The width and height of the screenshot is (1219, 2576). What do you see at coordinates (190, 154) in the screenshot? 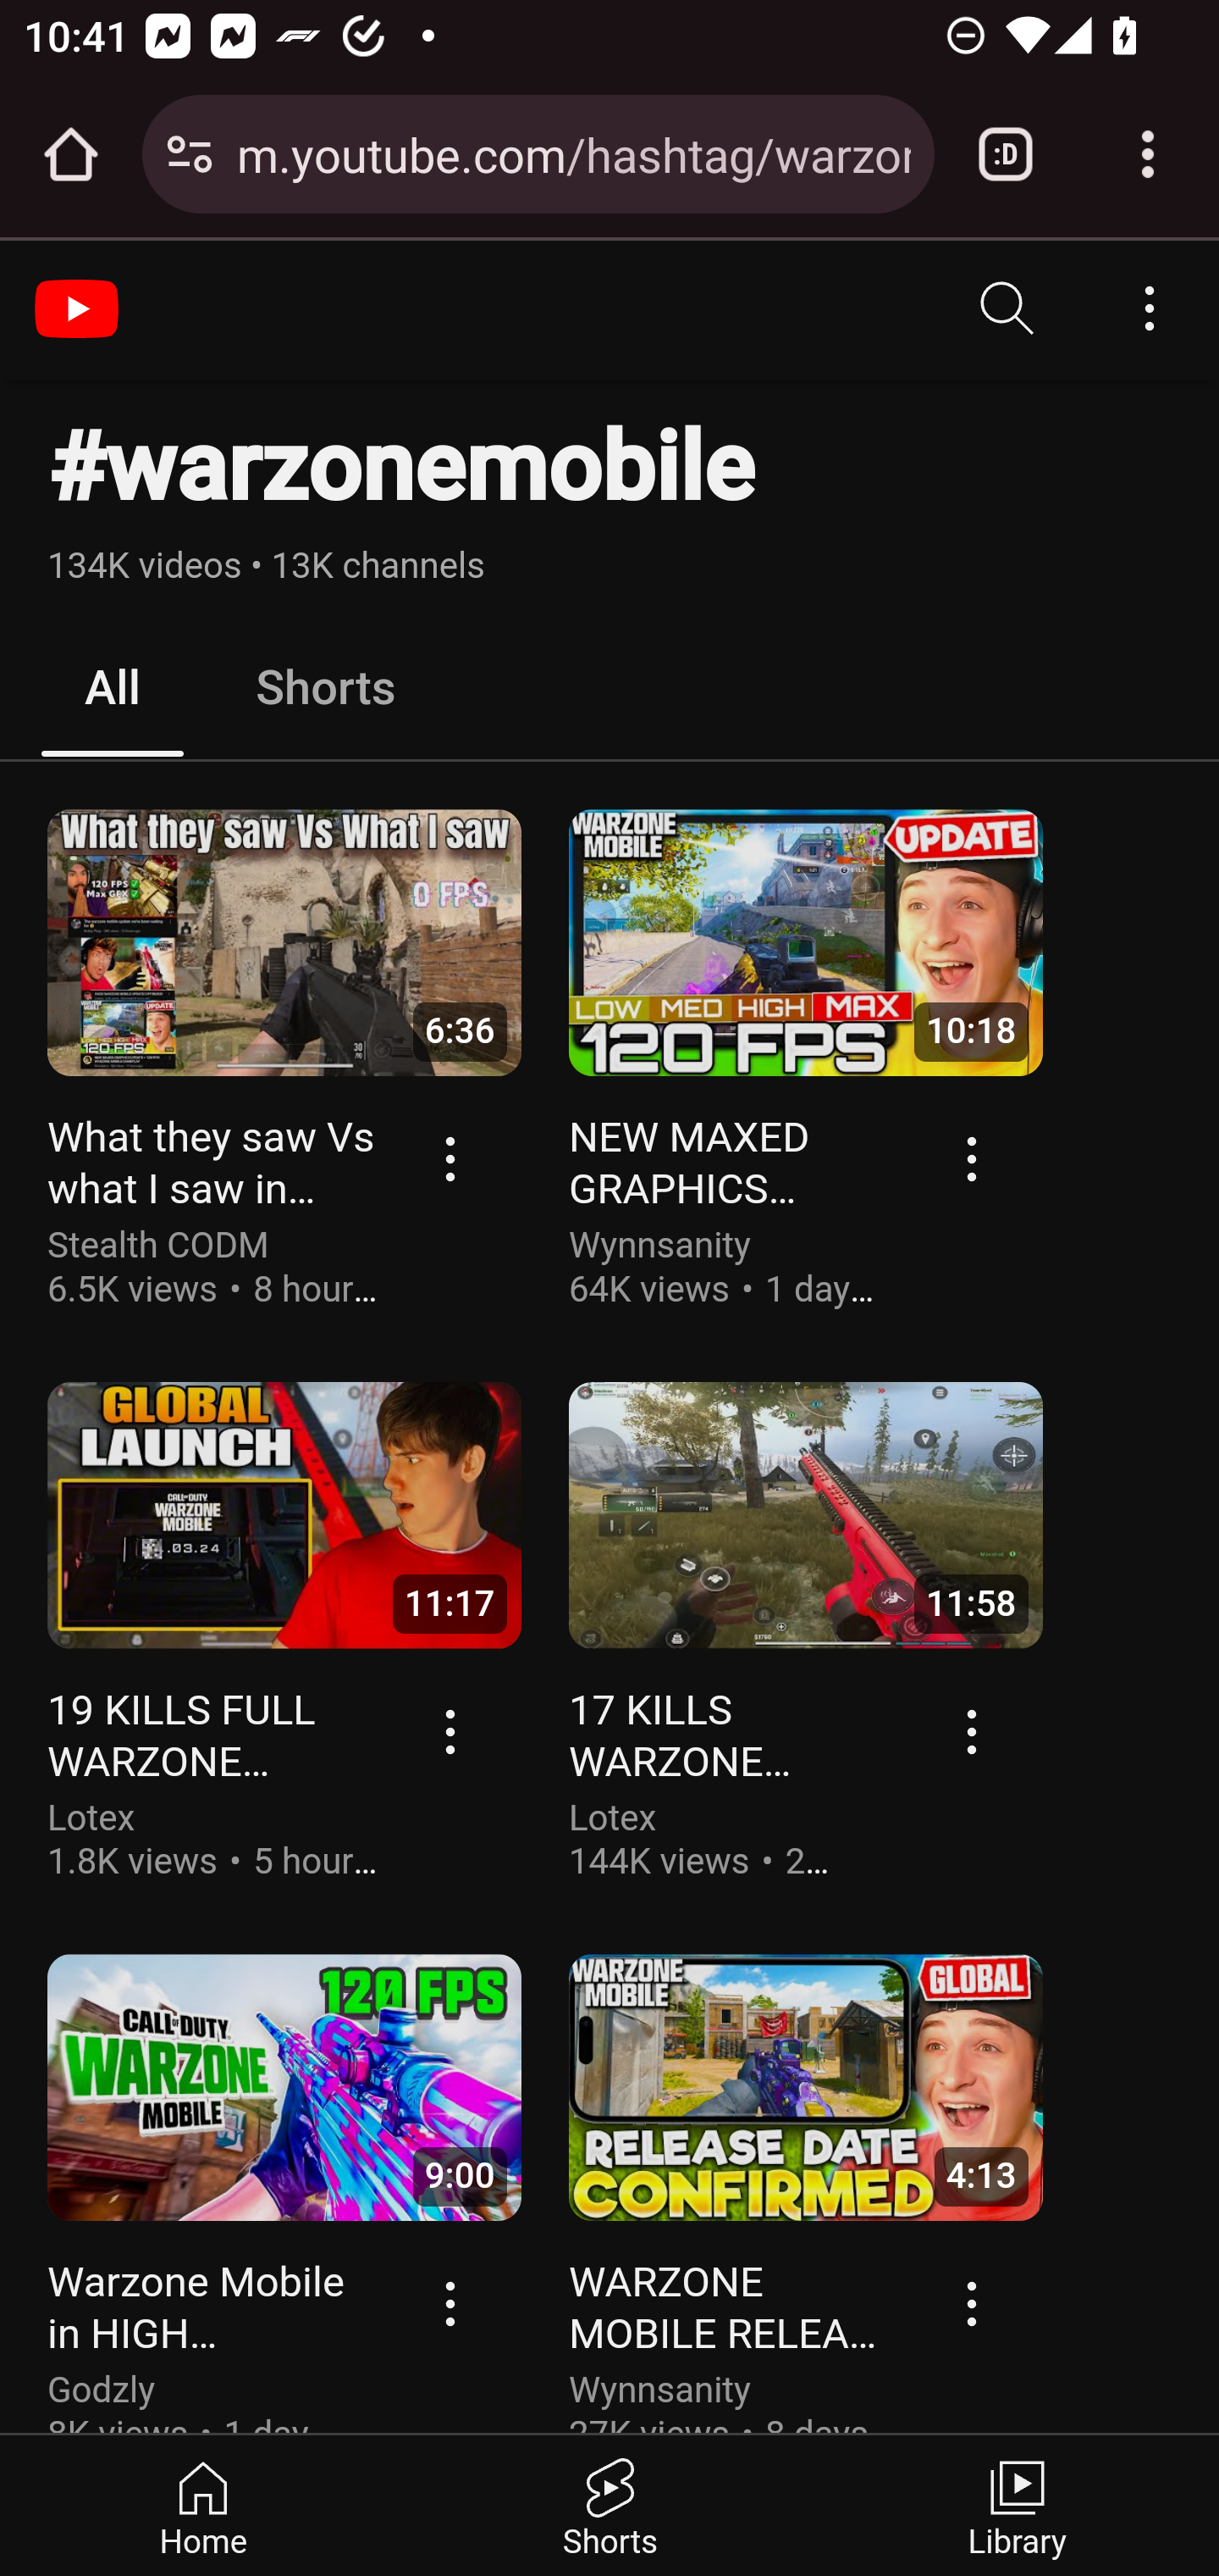
I see `Connection is secure` at bounding box center [190, 154].